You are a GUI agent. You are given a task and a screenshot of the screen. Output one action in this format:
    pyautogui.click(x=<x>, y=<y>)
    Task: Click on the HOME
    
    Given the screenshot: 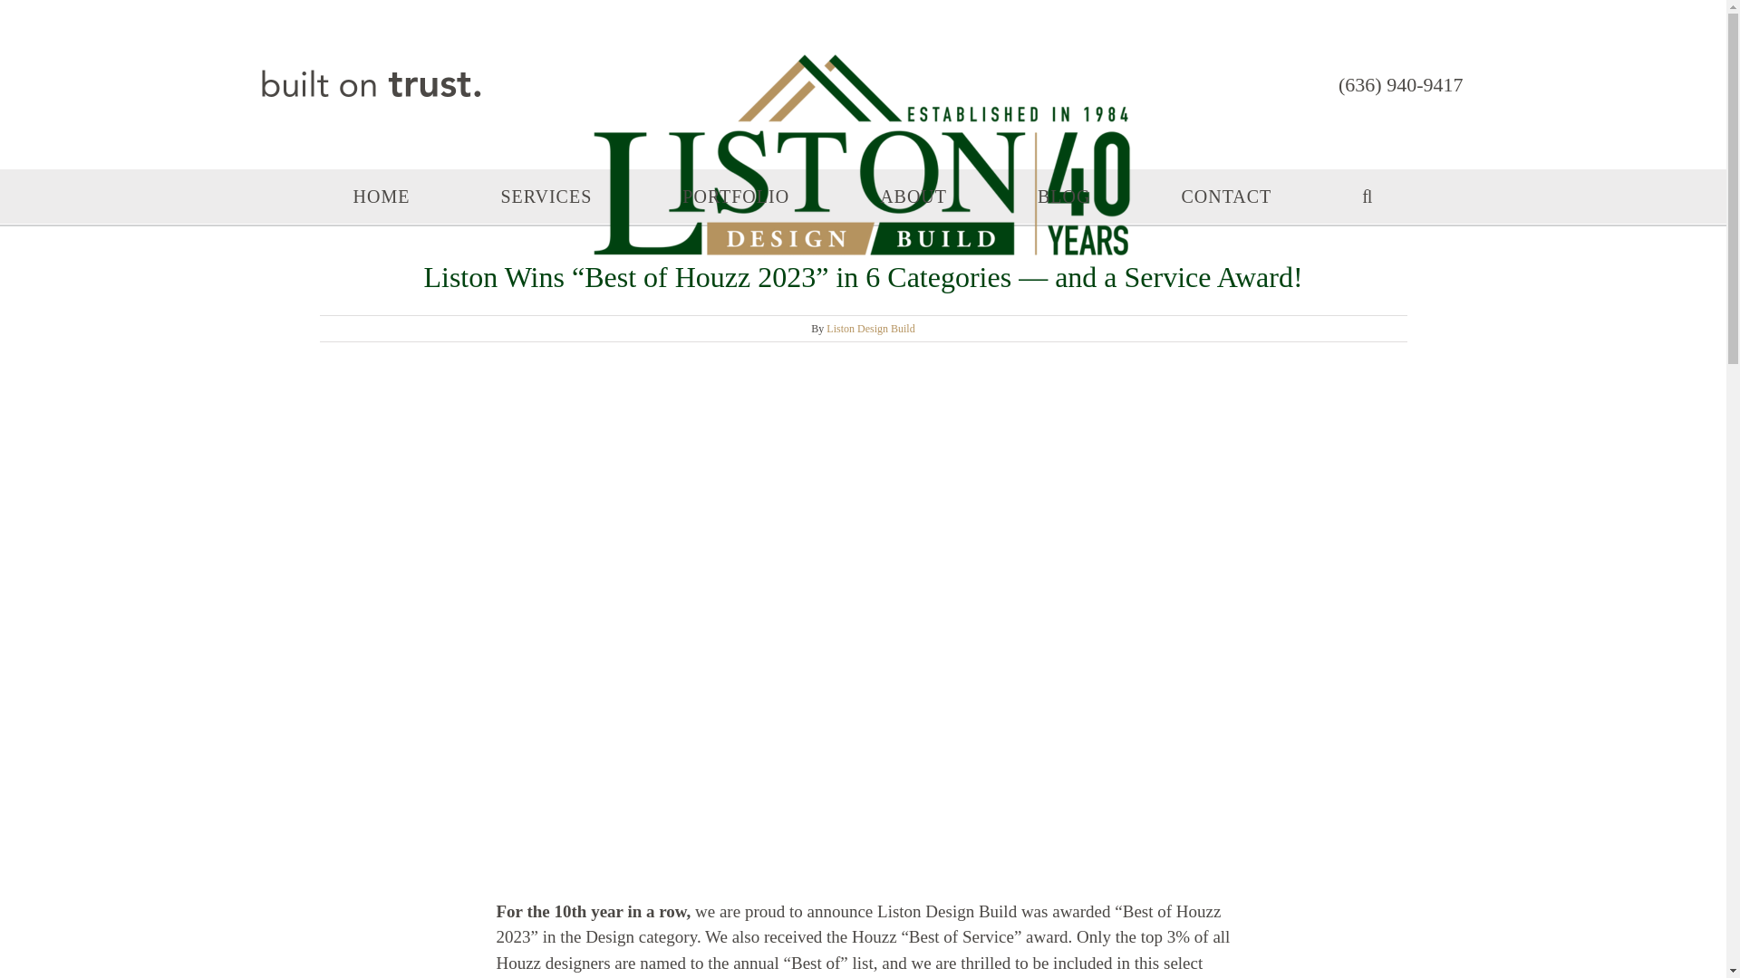 What is the action you would take?
    pyautogui.click(x=382, y=196)
    